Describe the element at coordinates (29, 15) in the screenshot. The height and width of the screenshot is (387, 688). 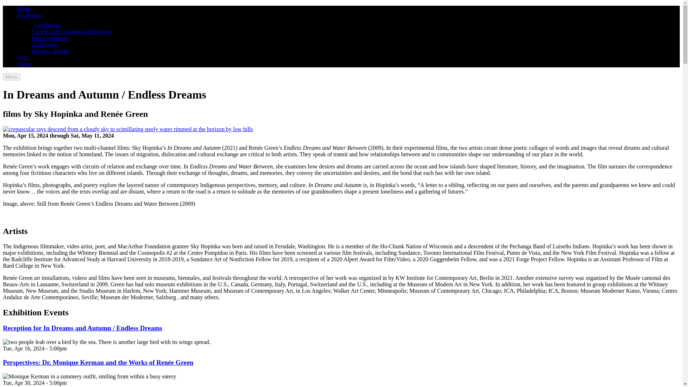
I see `Sculptures` at that location.